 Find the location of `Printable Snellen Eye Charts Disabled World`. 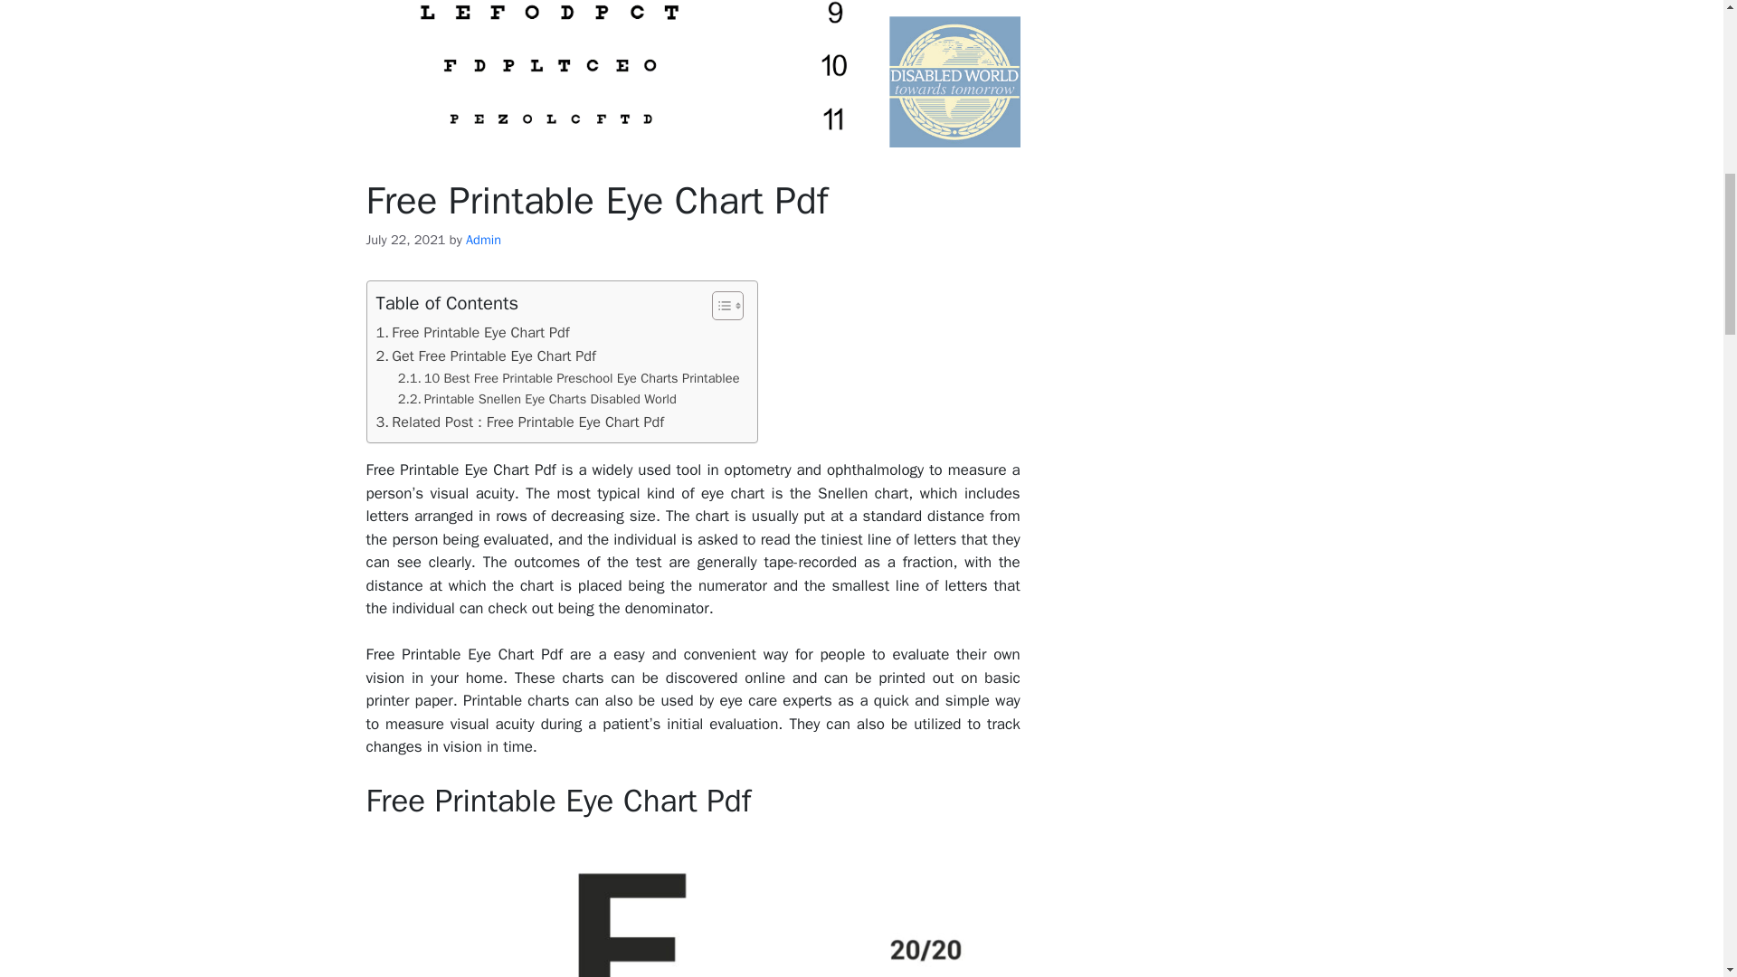

Printable Snellen Eye Charts Disabled World is located at coordinates (537, 398).